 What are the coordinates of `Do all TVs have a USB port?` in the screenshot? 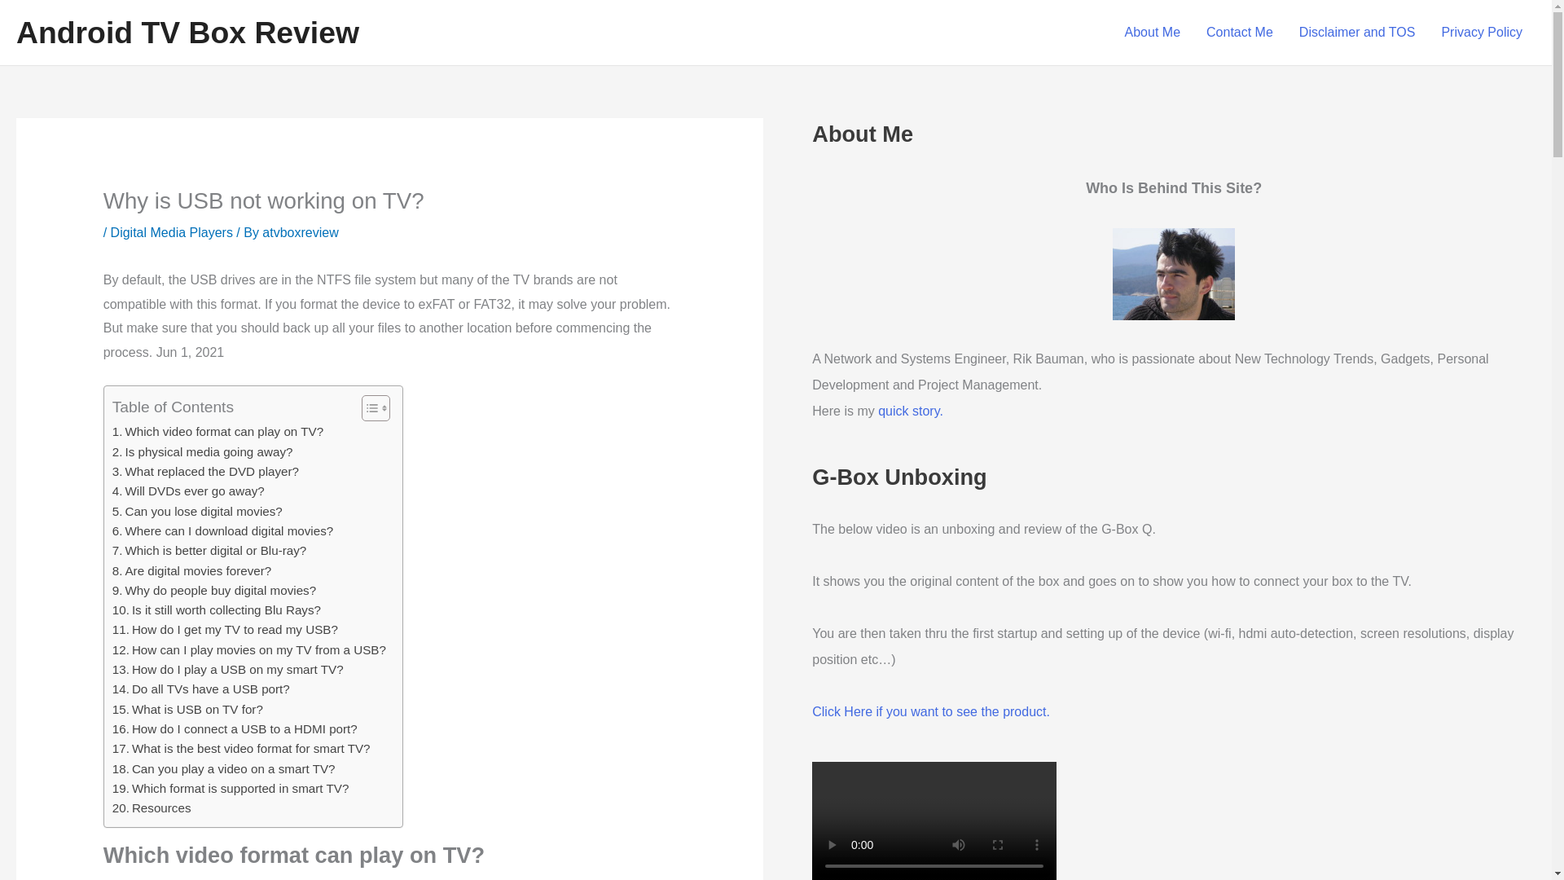 It's located at (200, 689).